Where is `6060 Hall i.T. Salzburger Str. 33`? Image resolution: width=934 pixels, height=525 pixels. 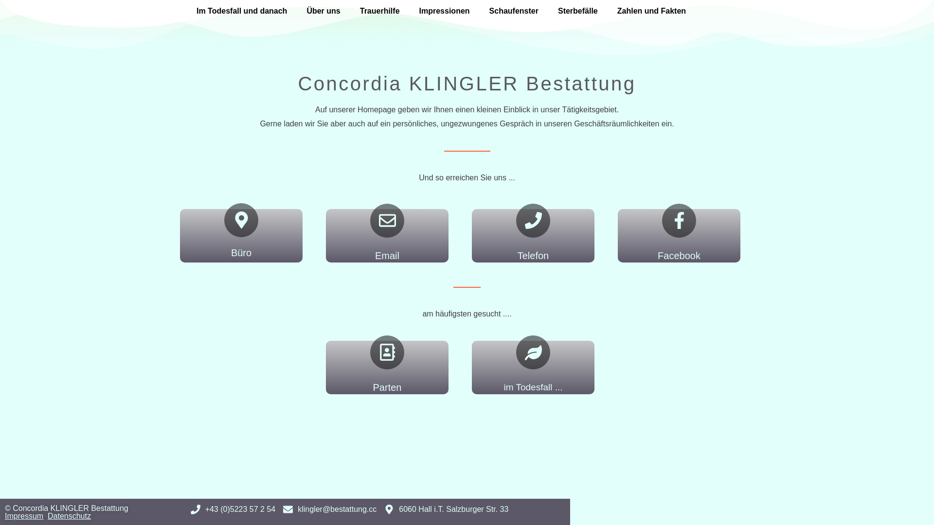
6060 Hall i.T. Salzburger Str. 33 is located at coordinates (447, 509).